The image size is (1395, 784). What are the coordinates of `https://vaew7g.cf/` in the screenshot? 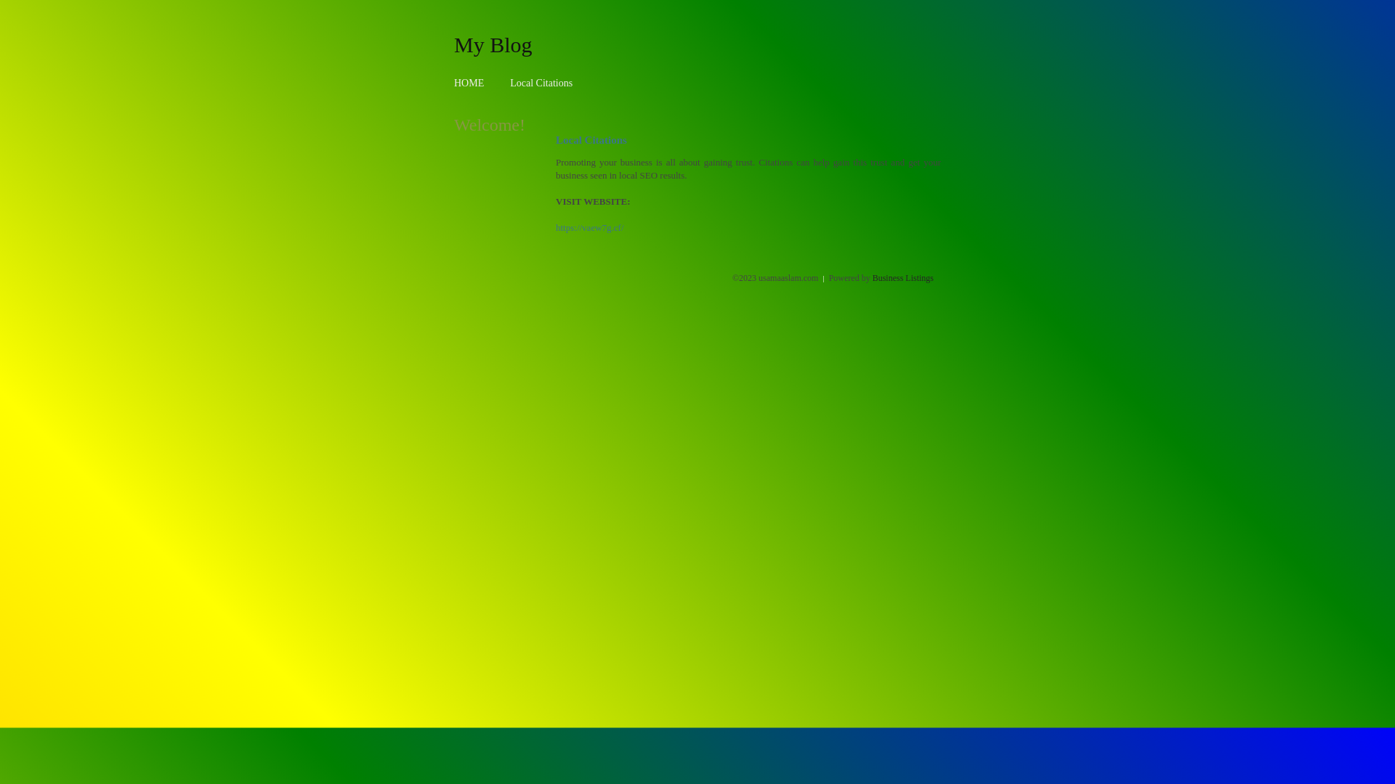 It's located at (590, 228).